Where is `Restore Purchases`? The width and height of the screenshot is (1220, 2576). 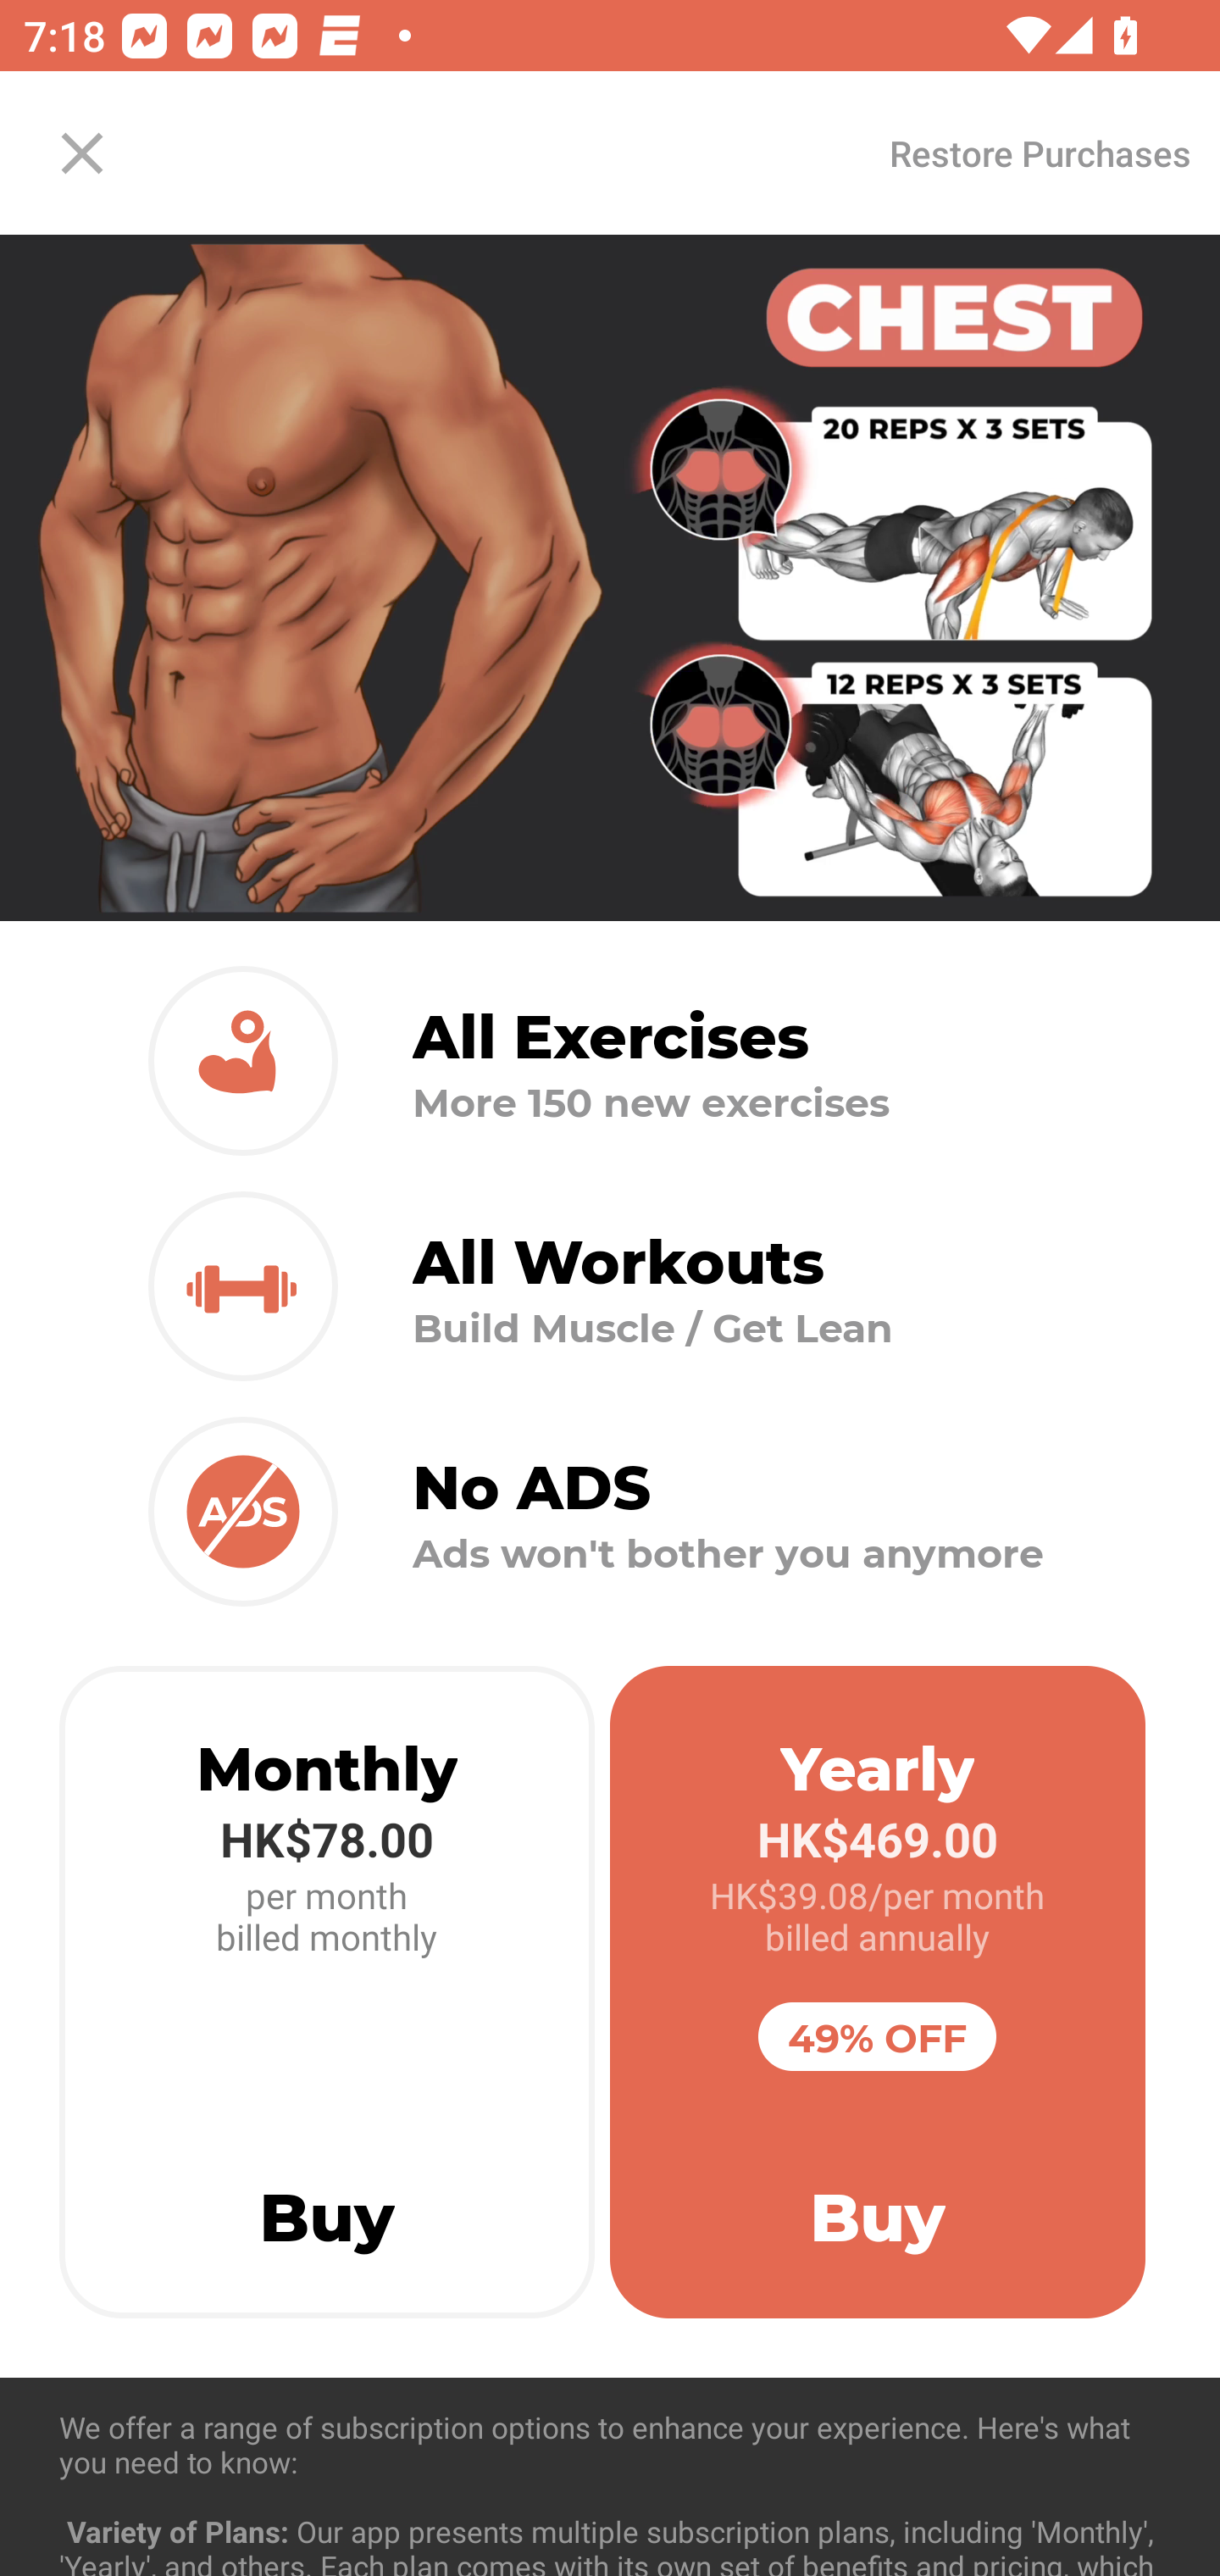 Restore Purchases is located at coordinates (1039, 153).